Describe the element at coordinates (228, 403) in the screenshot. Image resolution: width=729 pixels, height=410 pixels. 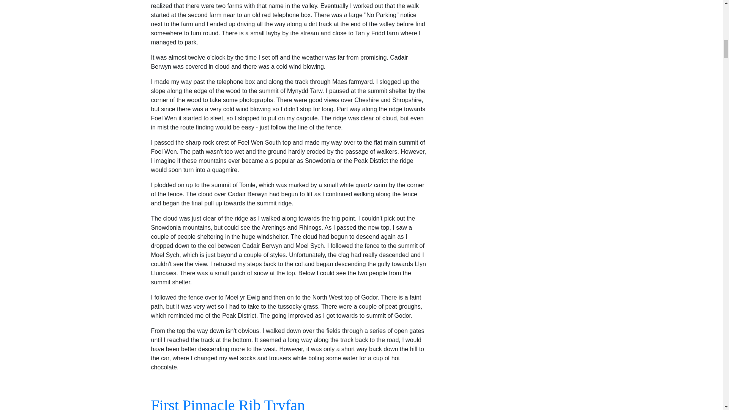
I see `First Pinnacle Rib Tryfan` at that location.